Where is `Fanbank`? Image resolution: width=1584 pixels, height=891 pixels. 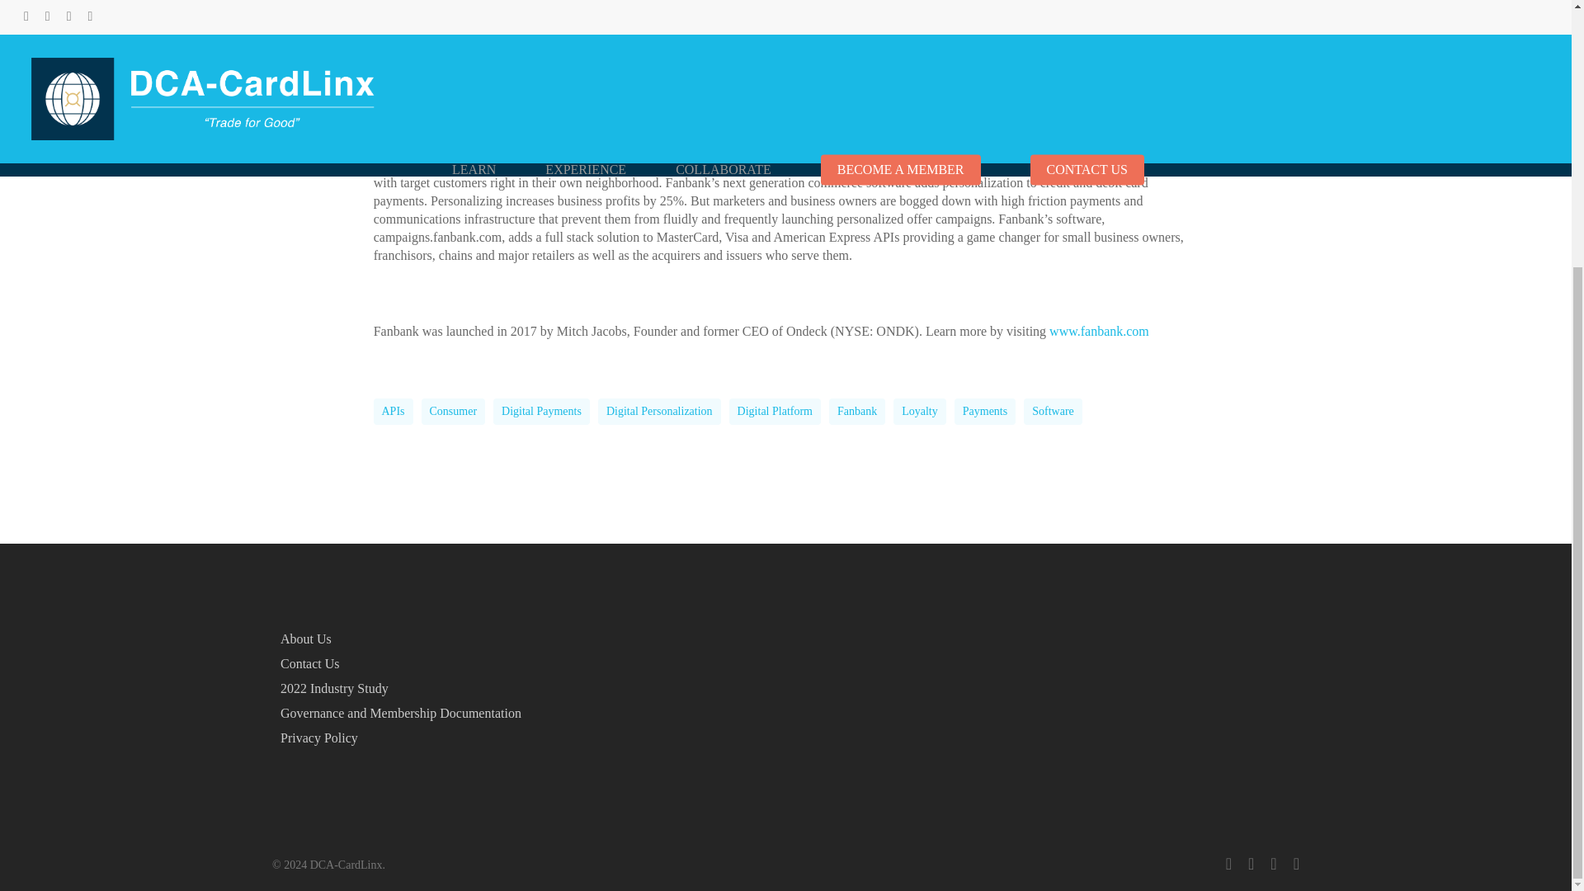
Fanbank is located at coordinates (856, 411).